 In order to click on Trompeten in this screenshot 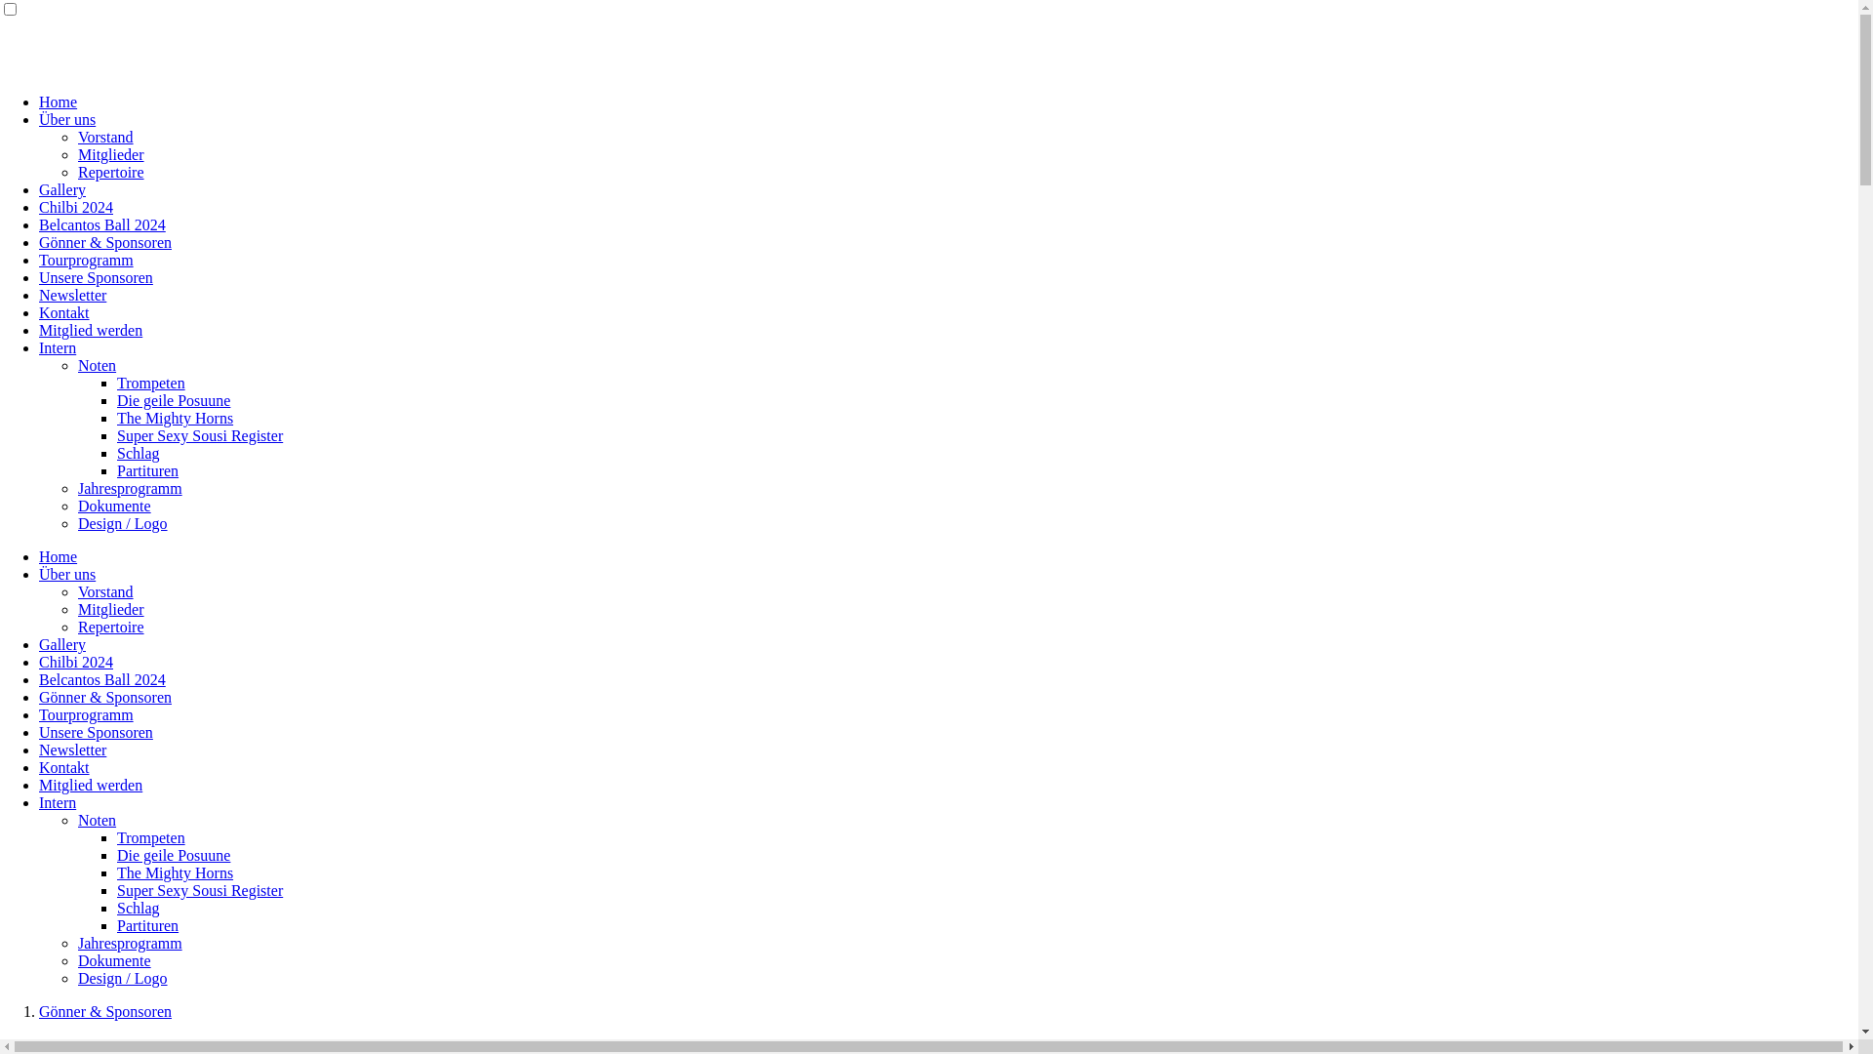, I will do `click(151, 837)`.